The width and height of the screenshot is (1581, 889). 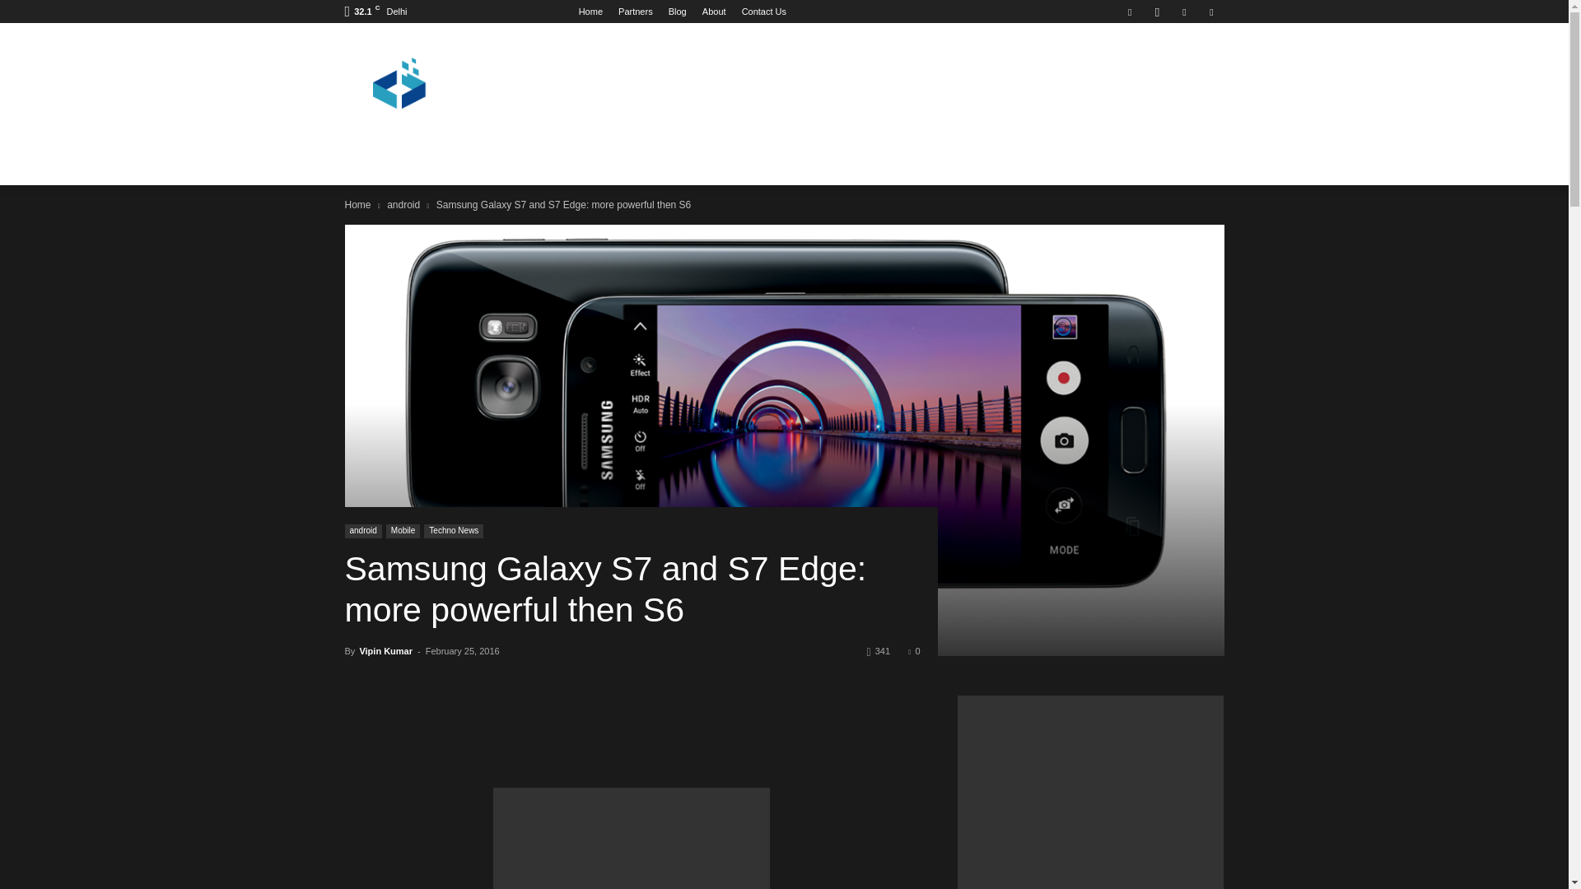 What do you see at coordinates (635, 12) in the screenshot?
I see `Partners` at bounding box center [635, 12].